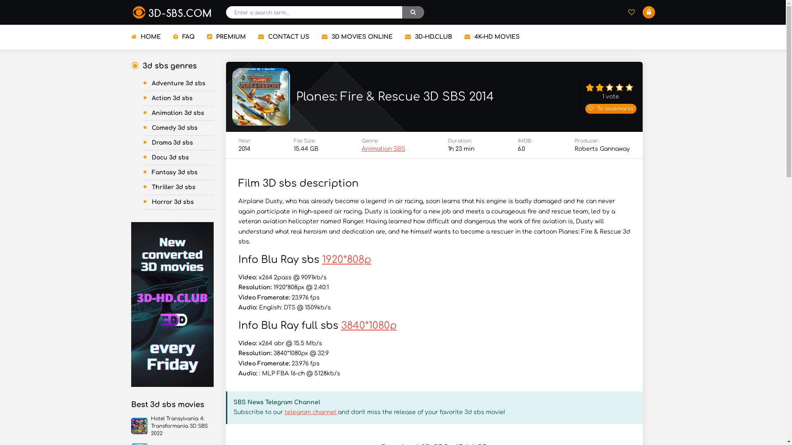 The height and width of the screenshot is (445, 792). Describe the element at coordinates (179, 202) in the screenshot. I see `Horror 3d sbs` at that location.